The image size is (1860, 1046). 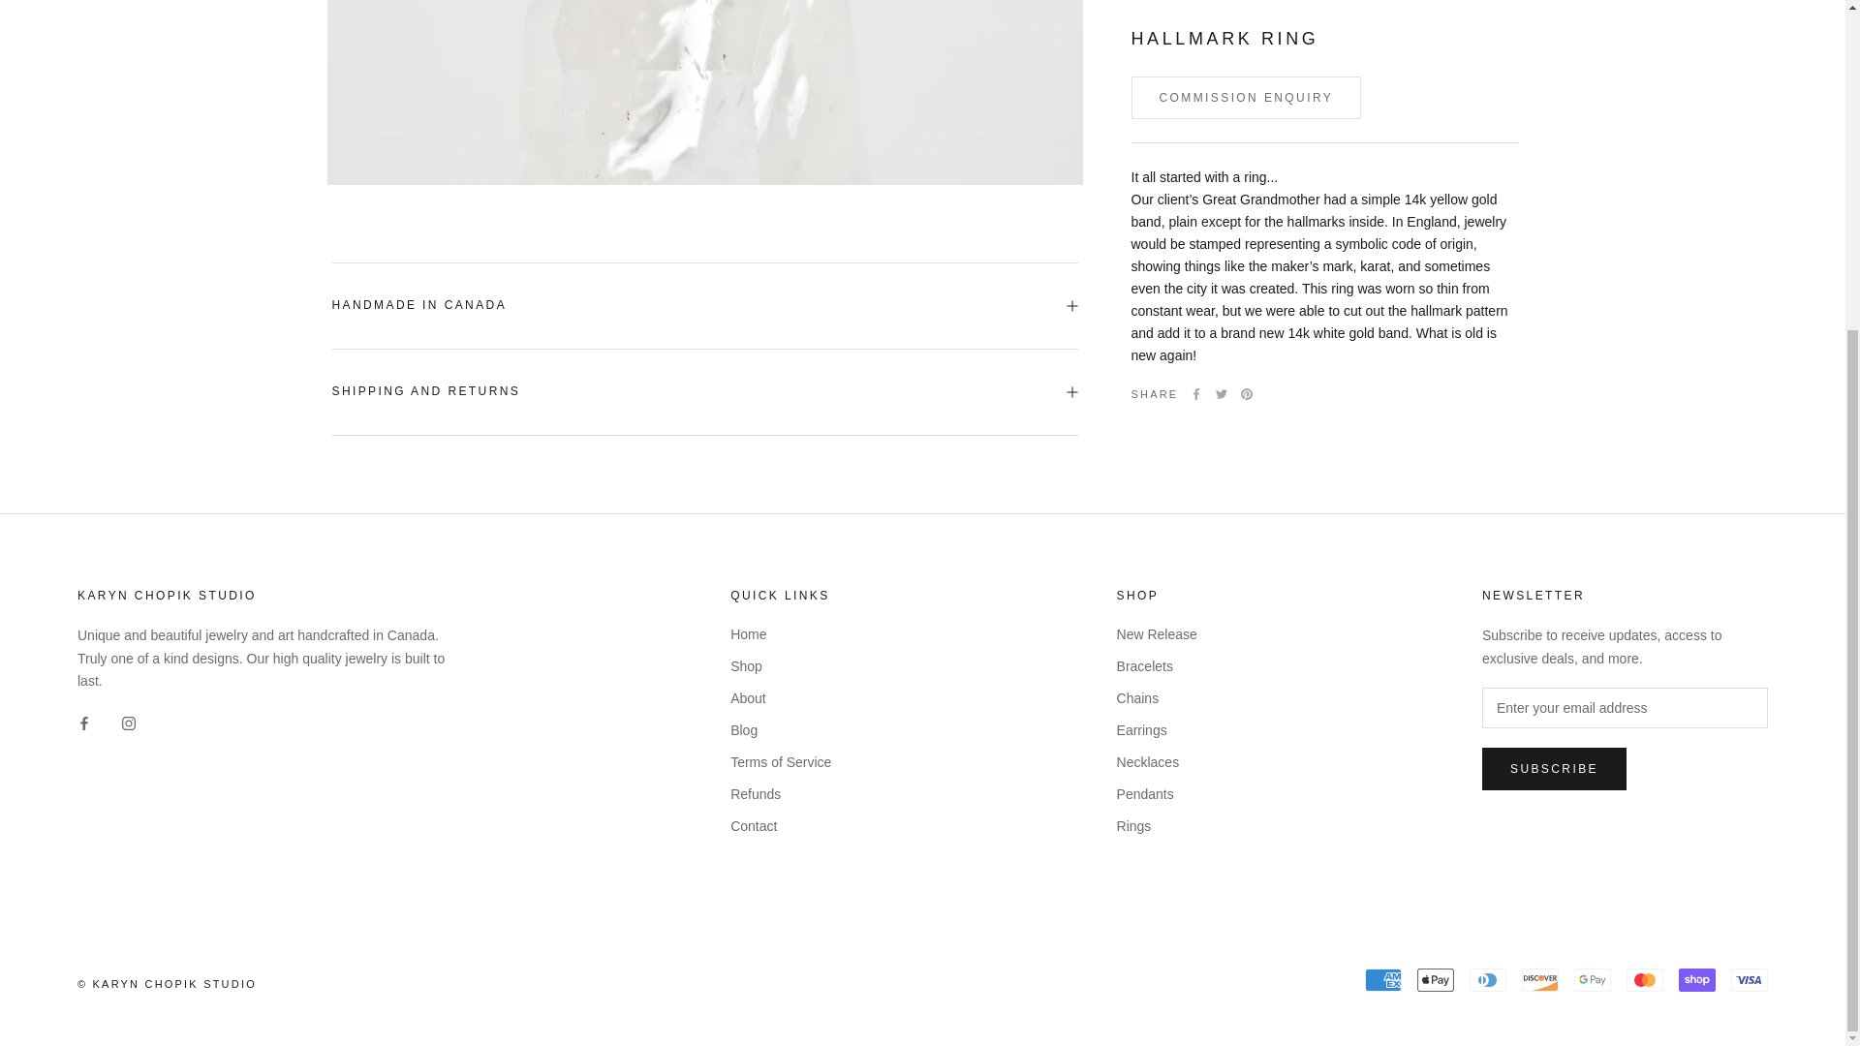 I want to click on Shop Pay, so click(x=1697, y=980).